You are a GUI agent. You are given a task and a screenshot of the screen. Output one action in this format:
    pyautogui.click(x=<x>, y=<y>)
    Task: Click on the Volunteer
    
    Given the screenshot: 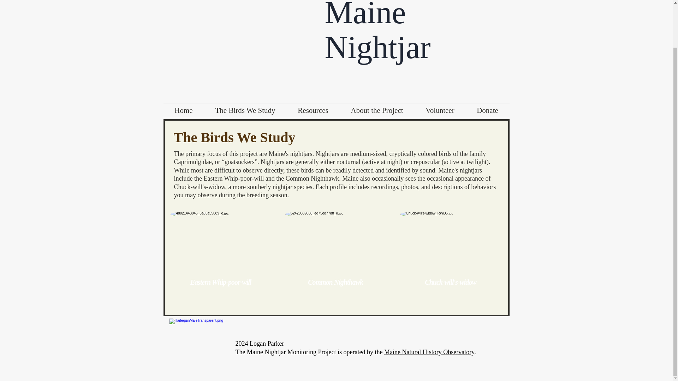 What is the action you would take?
    pyautogui.click(x=440, y=110)
    